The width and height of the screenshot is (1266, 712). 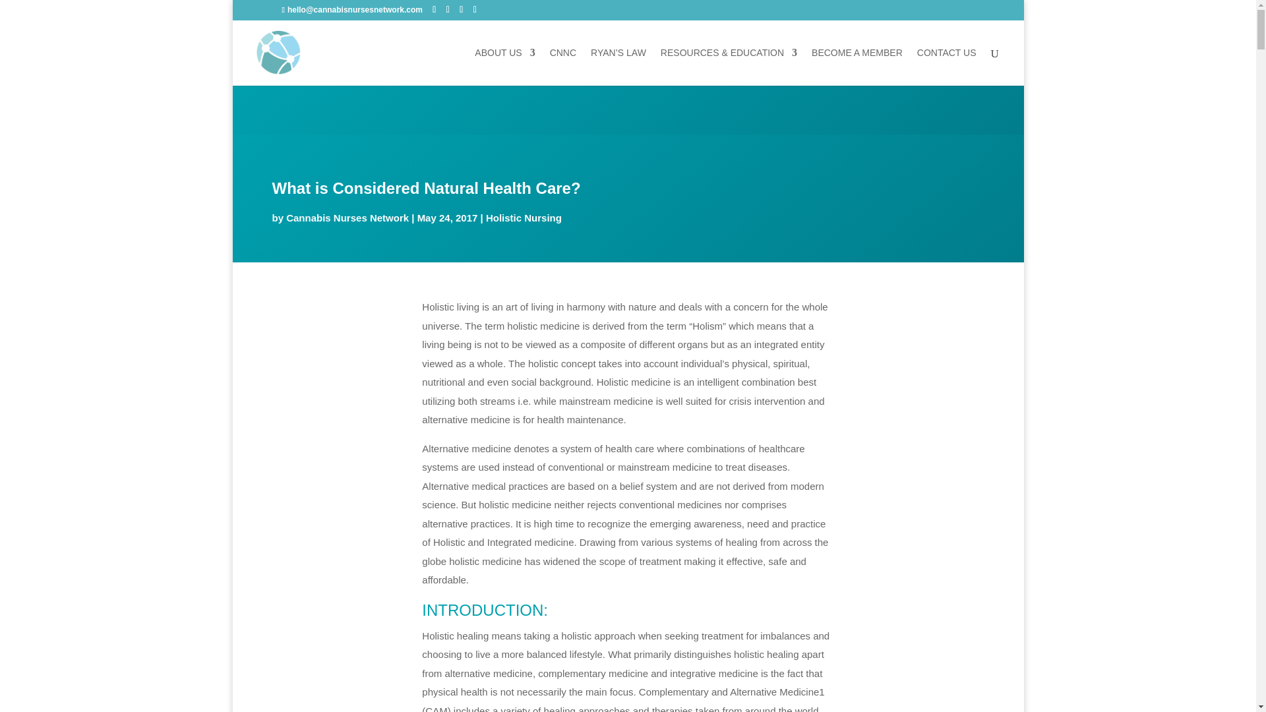 I want to click on BECOME A MEMBER, so click(x=857, y=67).